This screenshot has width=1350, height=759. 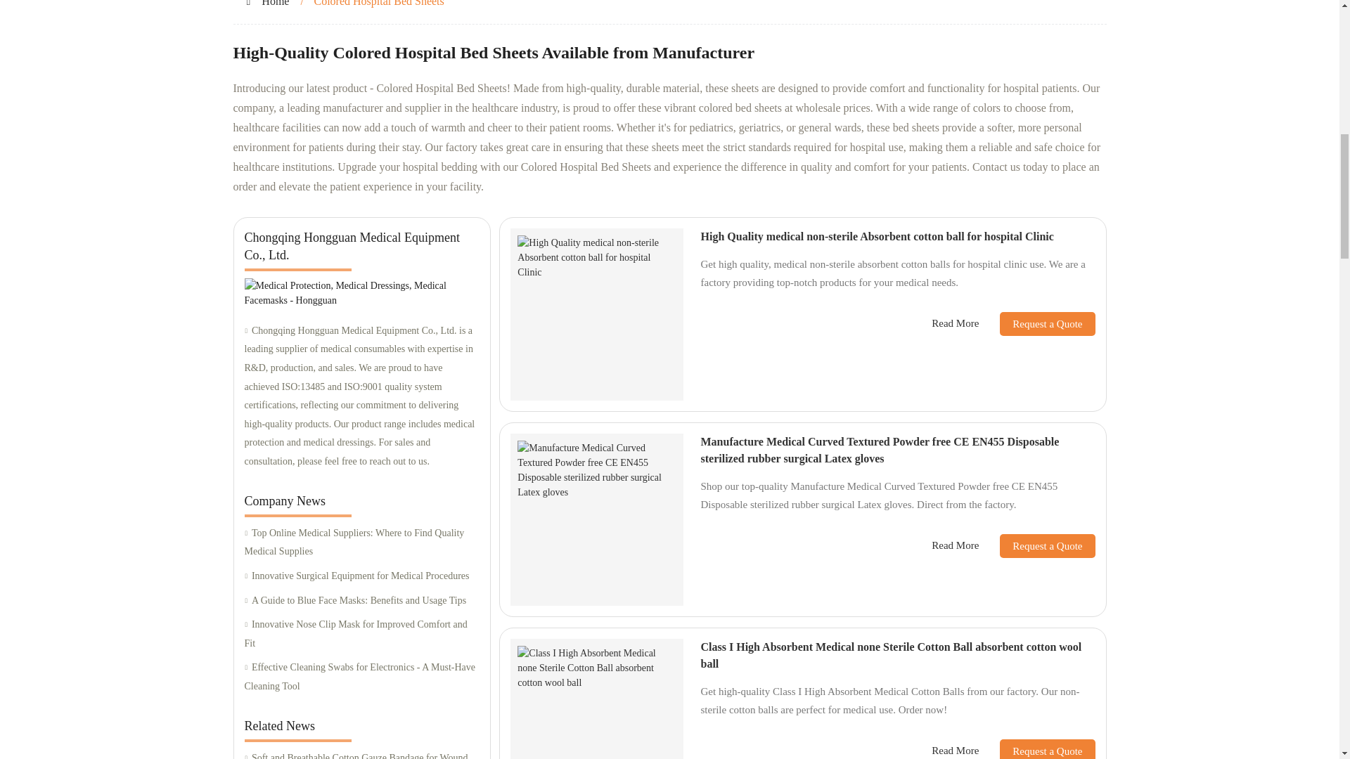 What do you see at coordinates (361, 753) in the screenshot?
I see `Soft and Breathable Cotton Gauze Bandage for Wound Care` at bounding box center [361, 753].